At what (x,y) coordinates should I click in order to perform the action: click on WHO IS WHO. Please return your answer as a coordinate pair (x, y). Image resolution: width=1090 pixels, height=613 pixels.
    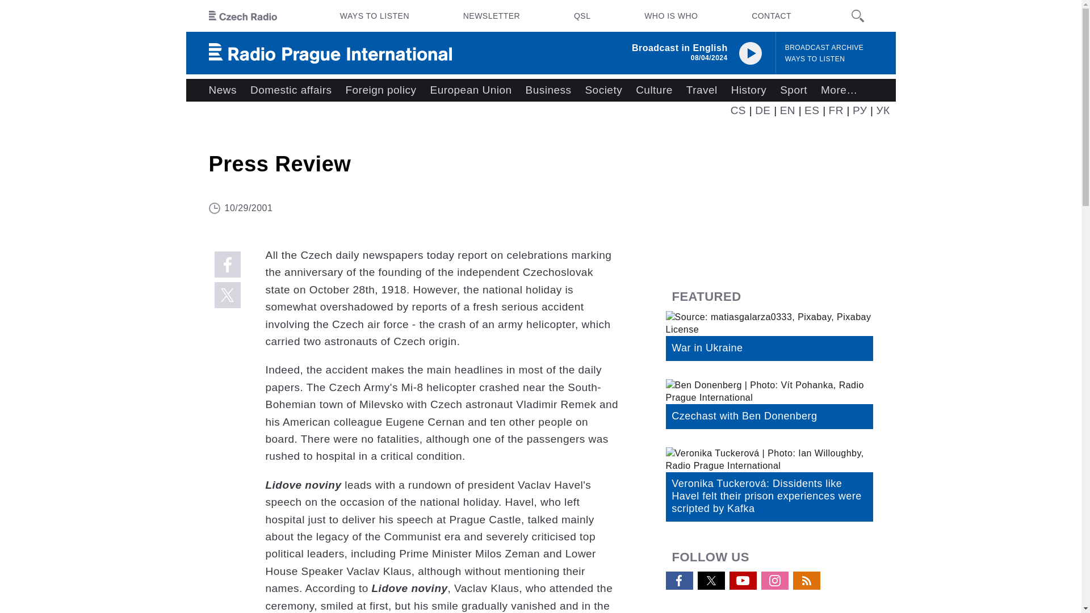
    Looking at the image, I should click on (671, 16).